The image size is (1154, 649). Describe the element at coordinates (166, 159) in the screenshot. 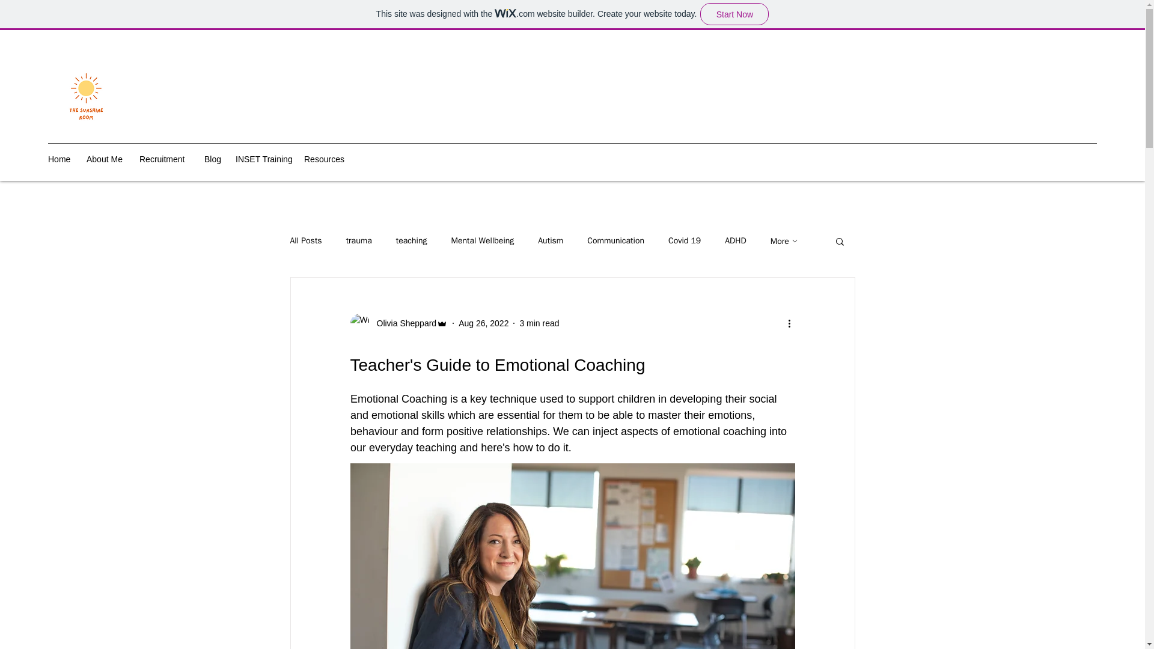

I see `Recruitment` at that location.